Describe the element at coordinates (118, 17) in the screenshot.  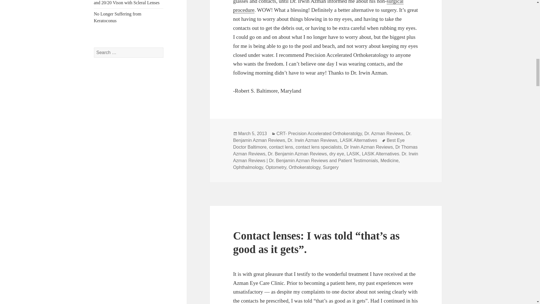
I see `No Longer Suffering from Keratoconus` at that location.